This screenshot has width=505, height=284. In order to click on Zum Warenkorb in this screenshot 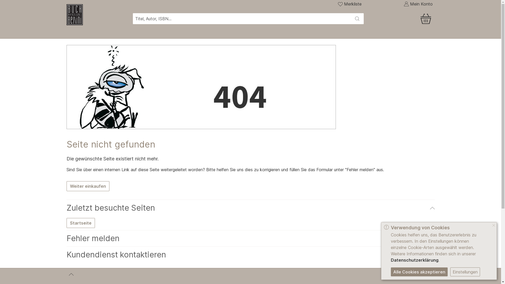, I will do `click(427, 14)`.